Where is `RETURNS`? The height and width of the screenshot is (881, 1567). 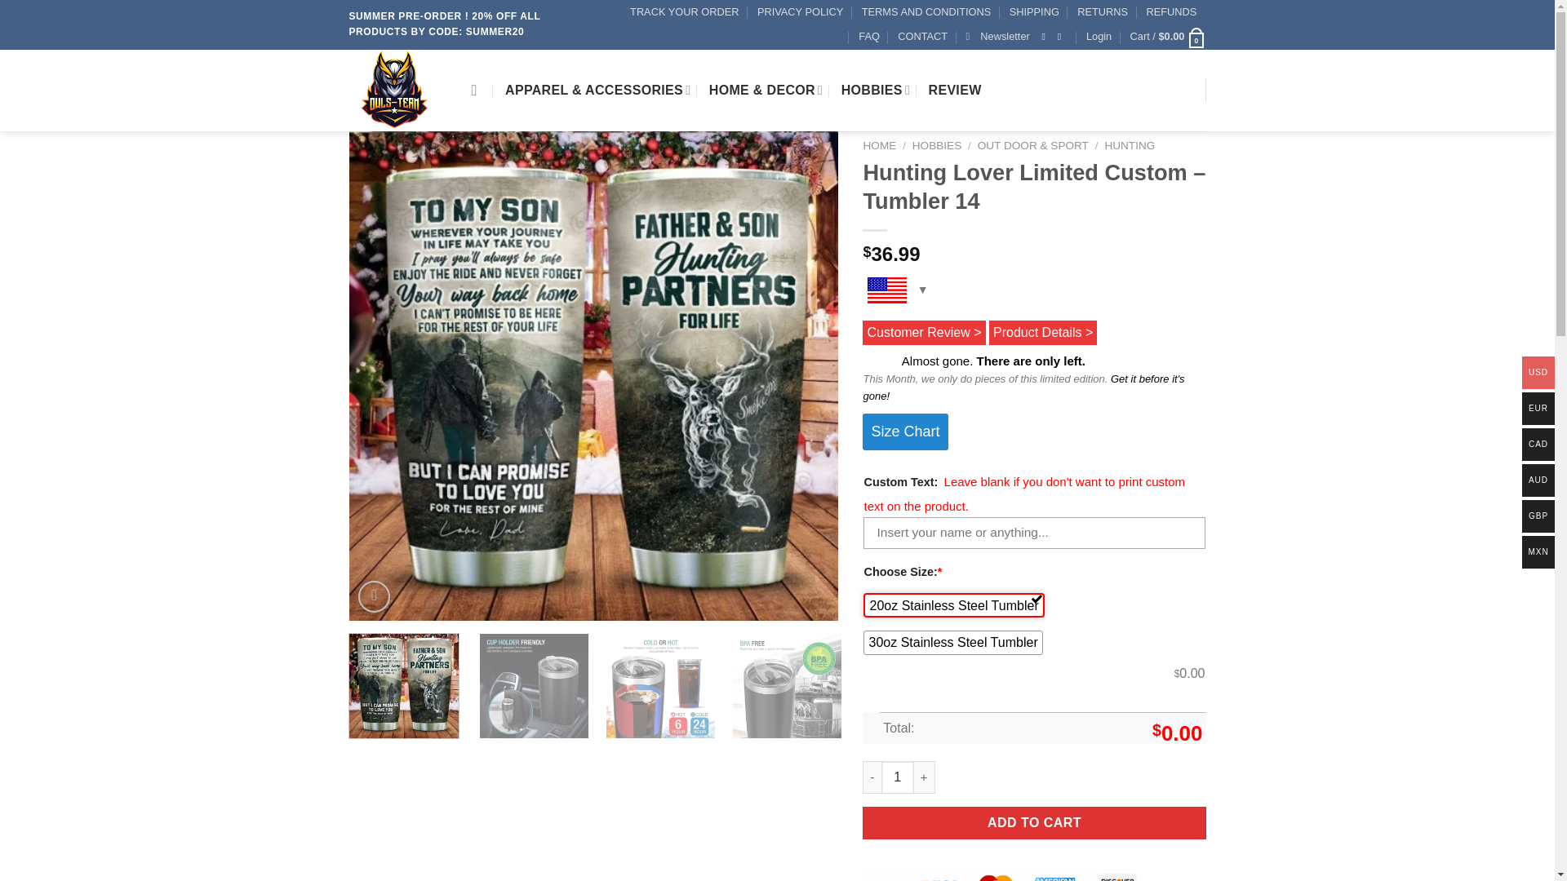 RETURNS is located at coordinates (1103, 12).